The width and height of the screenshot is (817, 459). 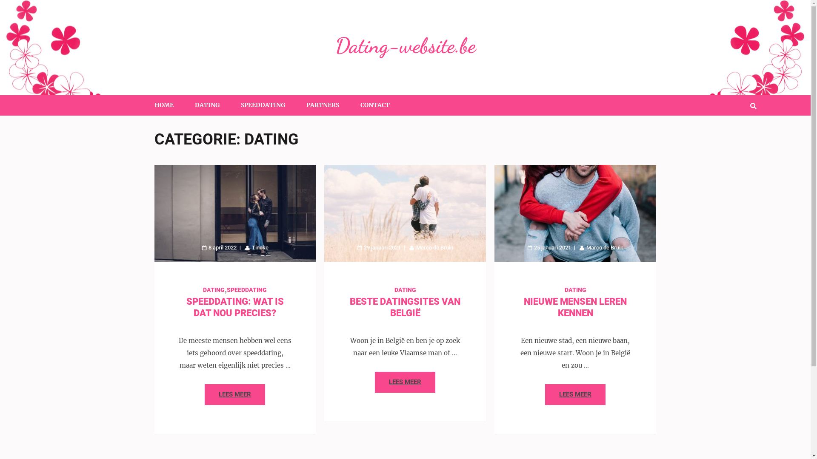 What do you see at coordinates (405, 290) in the screenshot?
I see `DATING` at bounding box center [405, 290].